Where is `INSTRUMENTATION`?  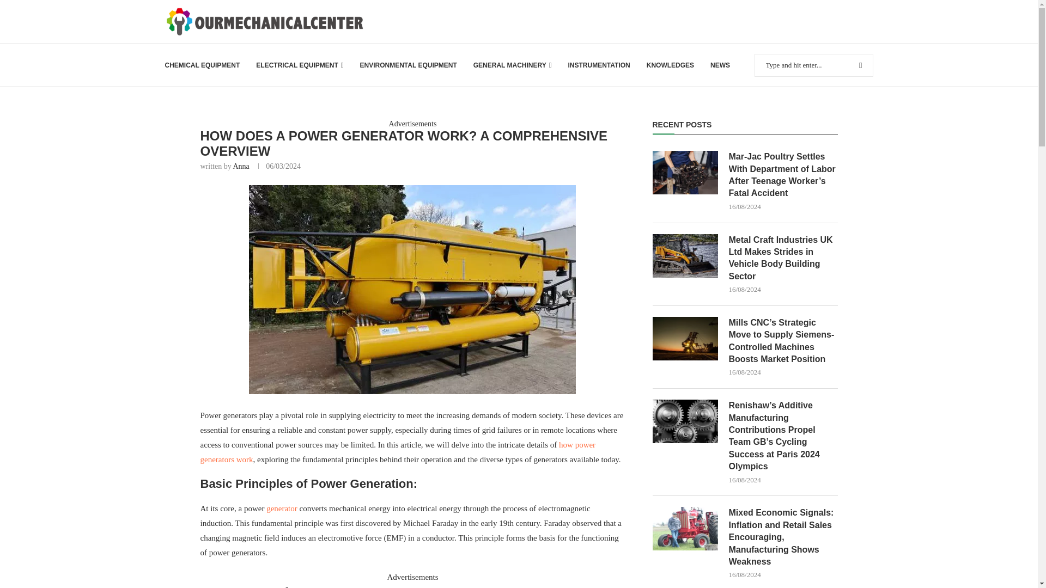 INSTRUMENTATION is located at coordinates (598, 65).